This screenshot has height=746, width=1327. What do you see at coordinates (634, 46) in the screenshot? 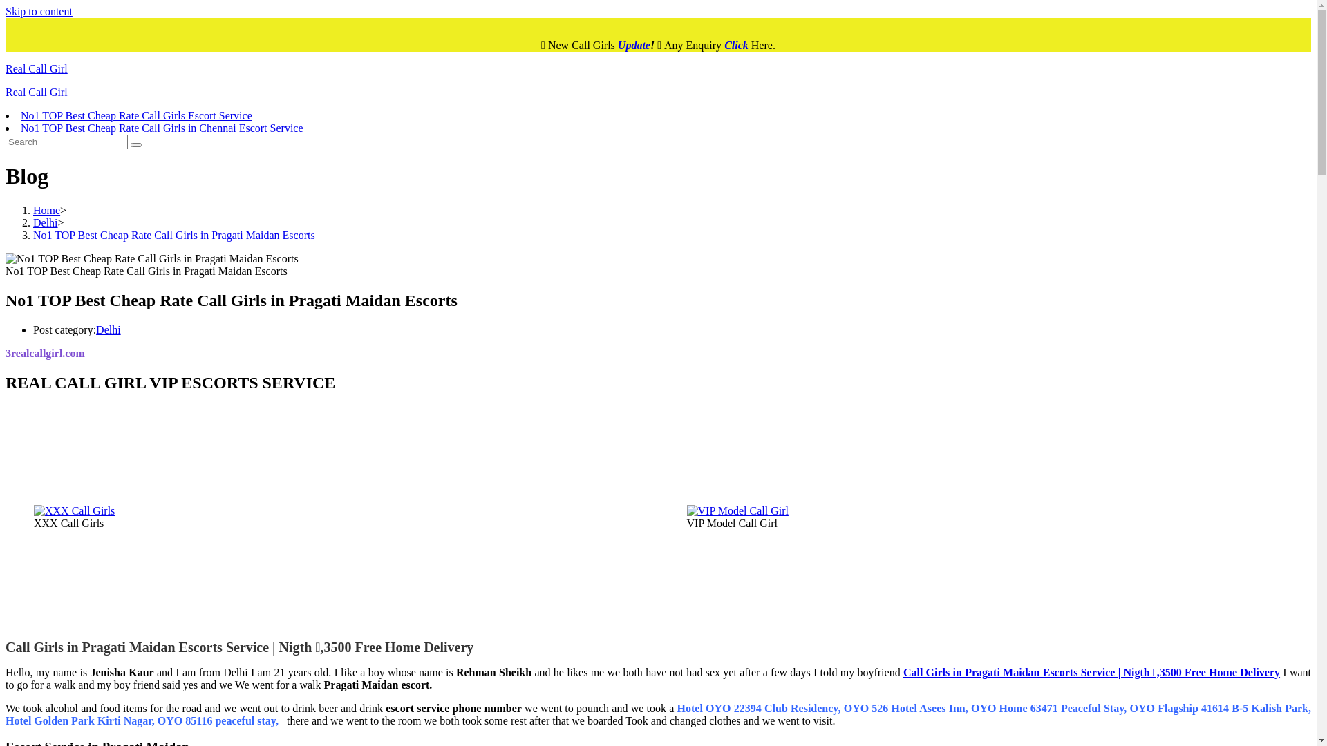
I see `Update` at bounding box center [634, 46].